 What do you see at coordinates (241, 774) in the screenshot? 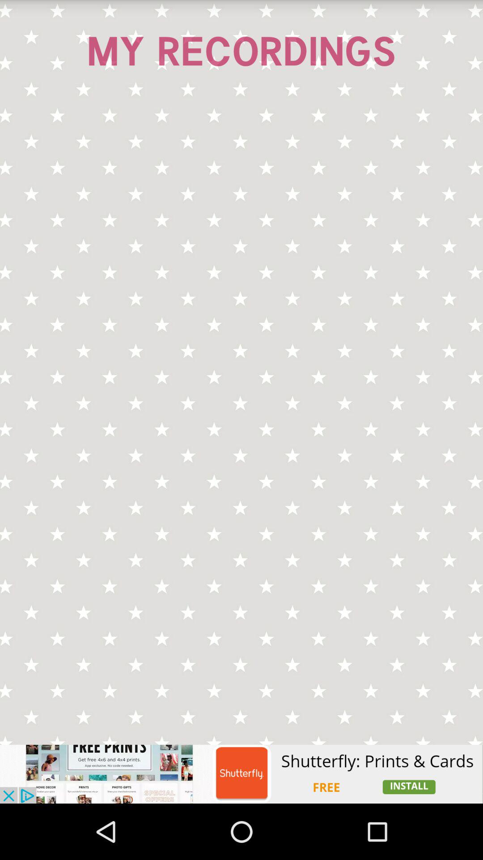
I see `advertisement bar` at bounding box center [241, 774].